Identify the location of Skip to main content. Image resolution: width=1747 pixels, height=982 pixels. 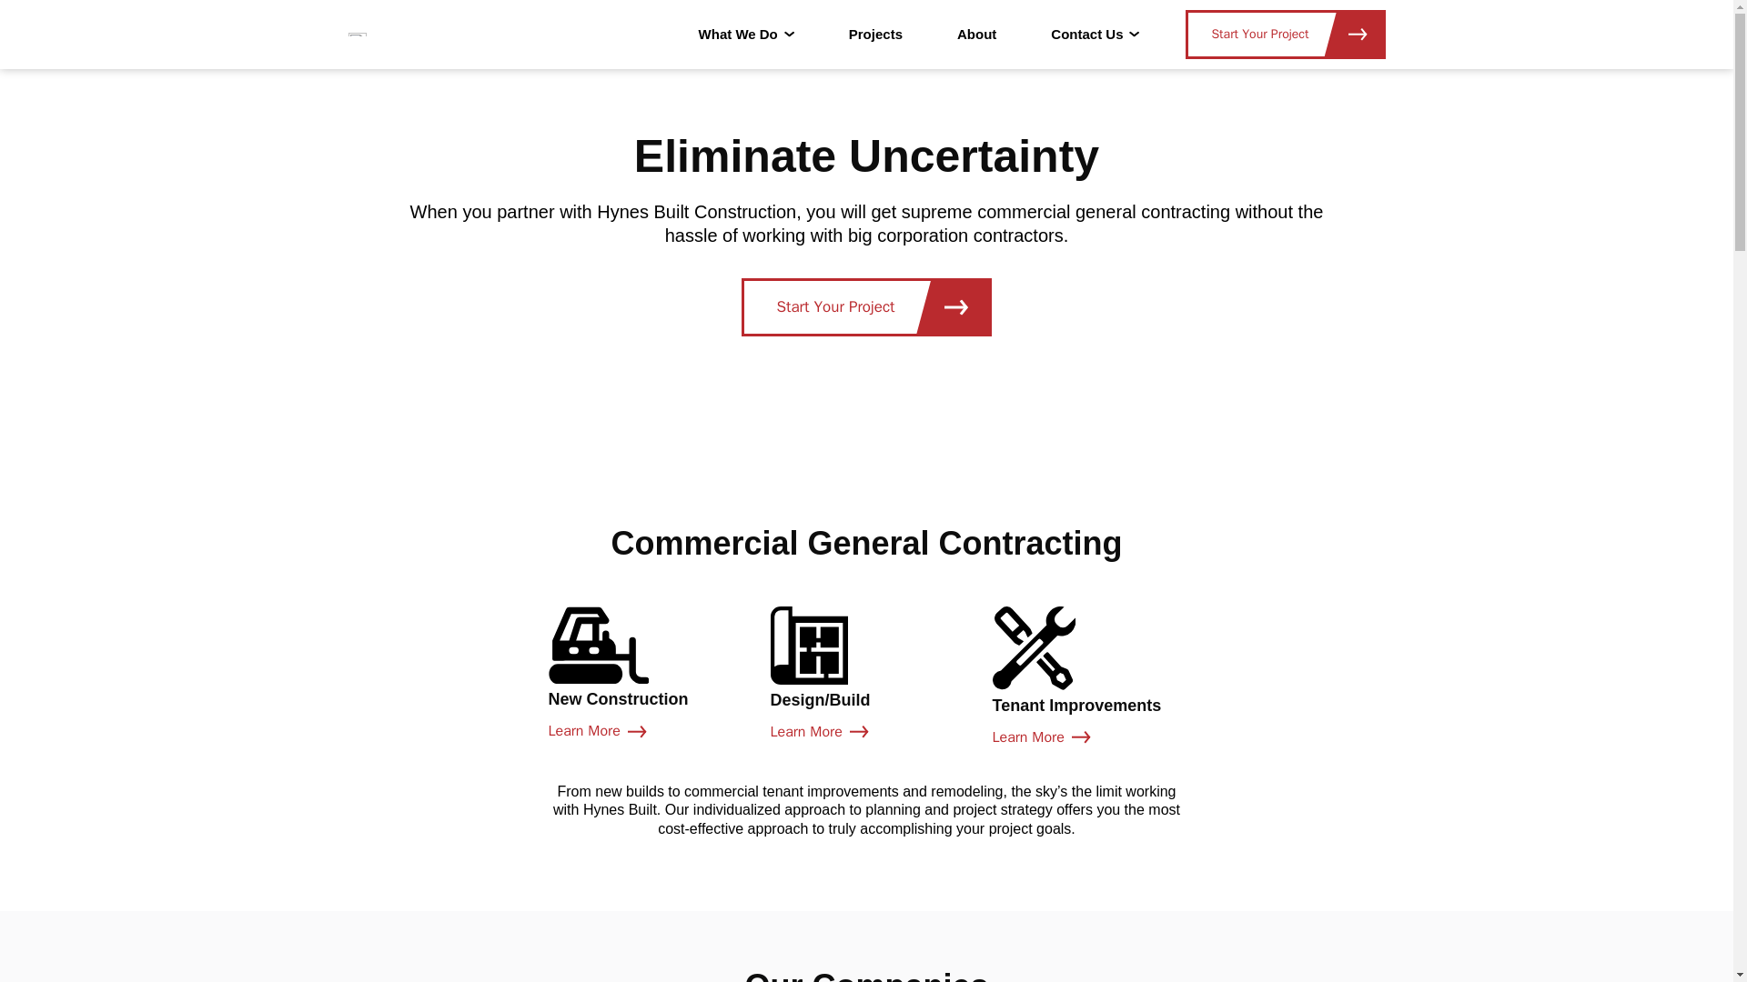
(1088, 676).